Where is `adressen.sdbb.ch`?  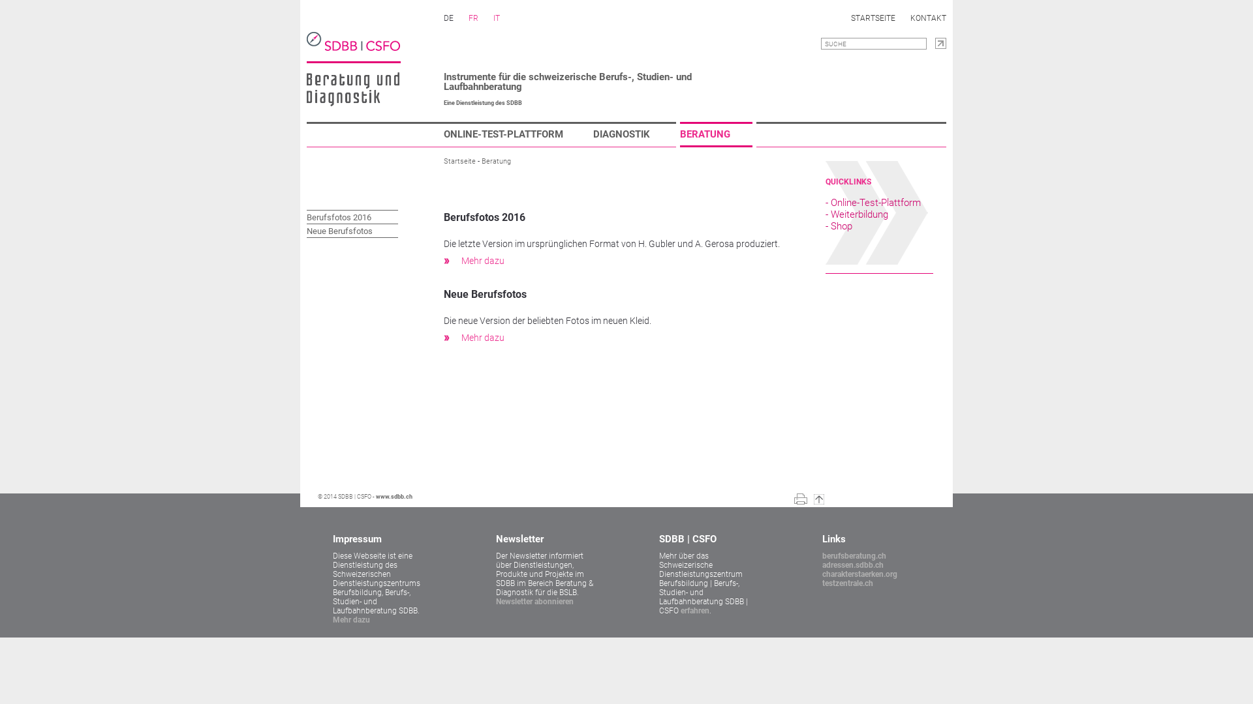 adressen.sdbb.ch is located at coordinates (853, 565).